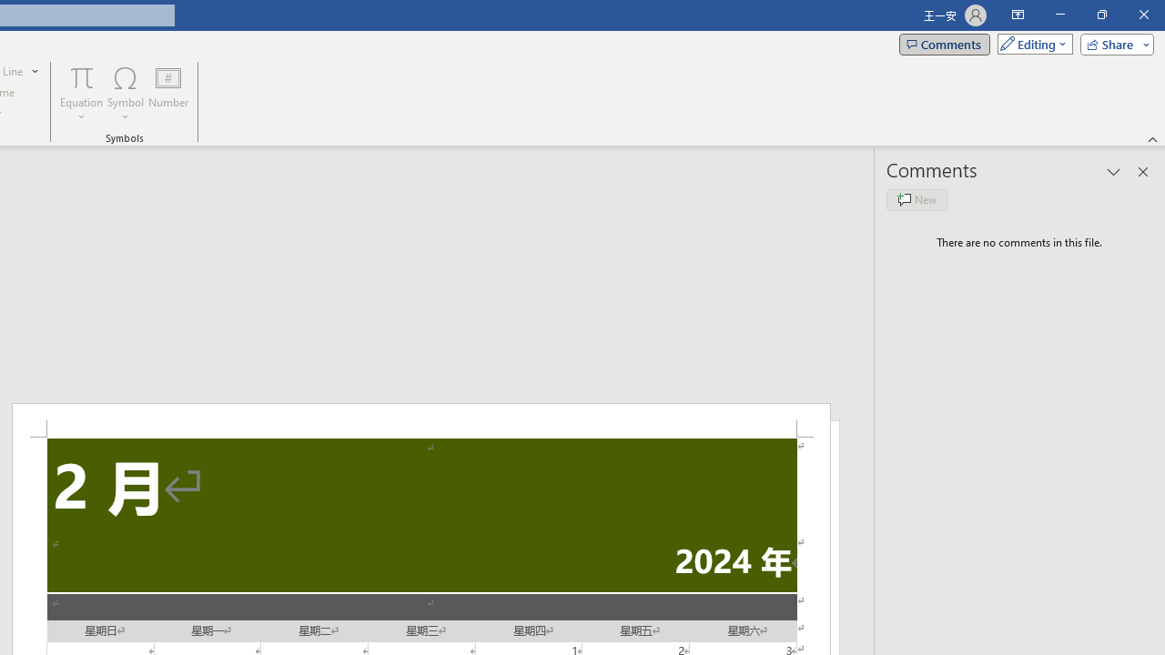 Image resolution: width=1165 pixels, height=655 pixels. I want to click on Equation, so click(82, 93).